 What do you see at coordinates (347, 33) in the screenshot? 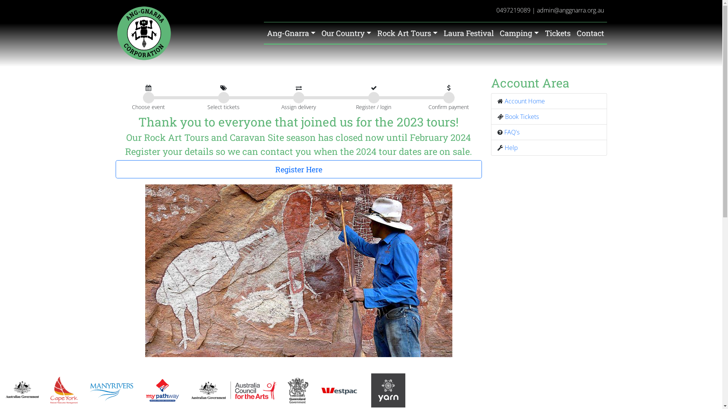
I see `Our Country` at bounding box center [347, 33].